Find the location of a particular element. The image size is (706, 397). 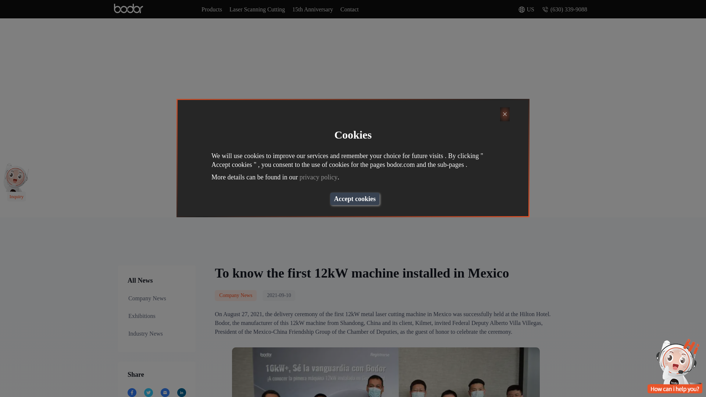

15th Anniversary is located at coordinates (313, 10).